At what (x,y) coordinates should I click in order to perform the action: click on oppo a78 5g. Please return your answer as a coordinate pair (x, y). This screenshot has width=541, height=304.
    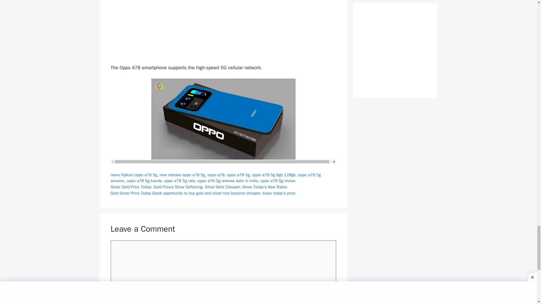
    Looking at the image, I should click on (238, 175).